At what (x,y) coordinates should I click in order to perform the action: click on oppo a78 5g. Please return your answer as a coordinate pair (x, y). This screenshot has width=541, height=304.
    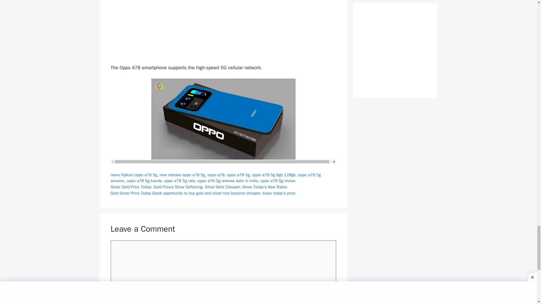
    Looking at the image, I should click on (238, 175).